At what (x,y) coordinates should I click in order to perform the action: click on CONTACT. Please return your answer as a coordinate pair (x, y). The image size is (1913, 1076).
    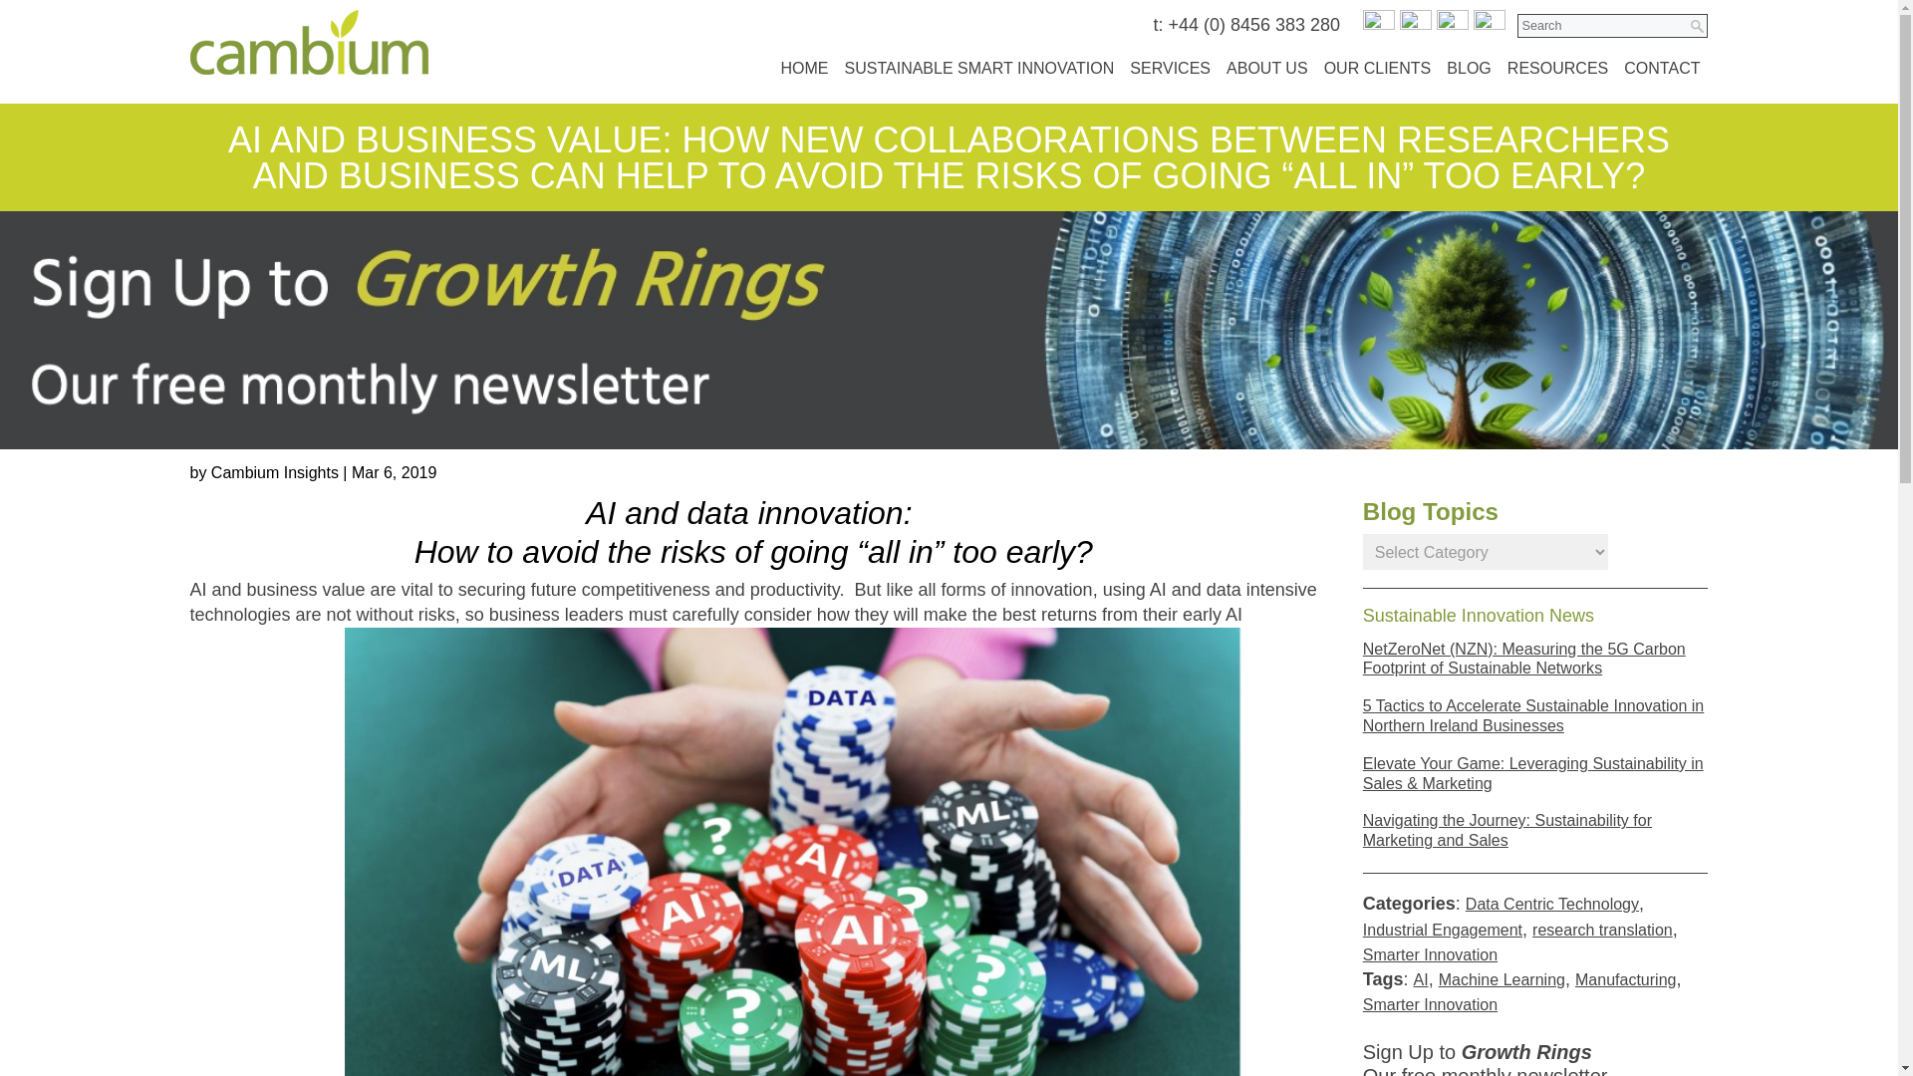
    Looking at the image, I should click on (1662, 68).